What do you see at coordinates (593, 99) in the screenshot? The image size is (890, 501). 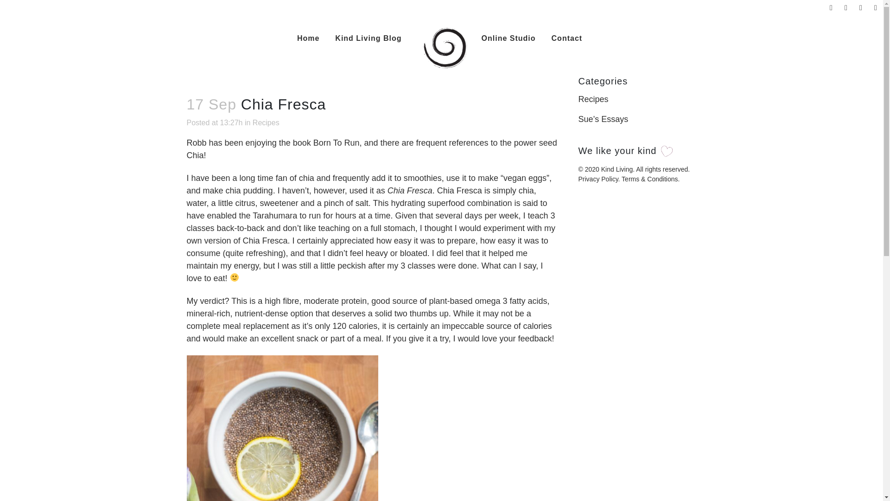 I see `Recipes` at bounding box center [593, 99].